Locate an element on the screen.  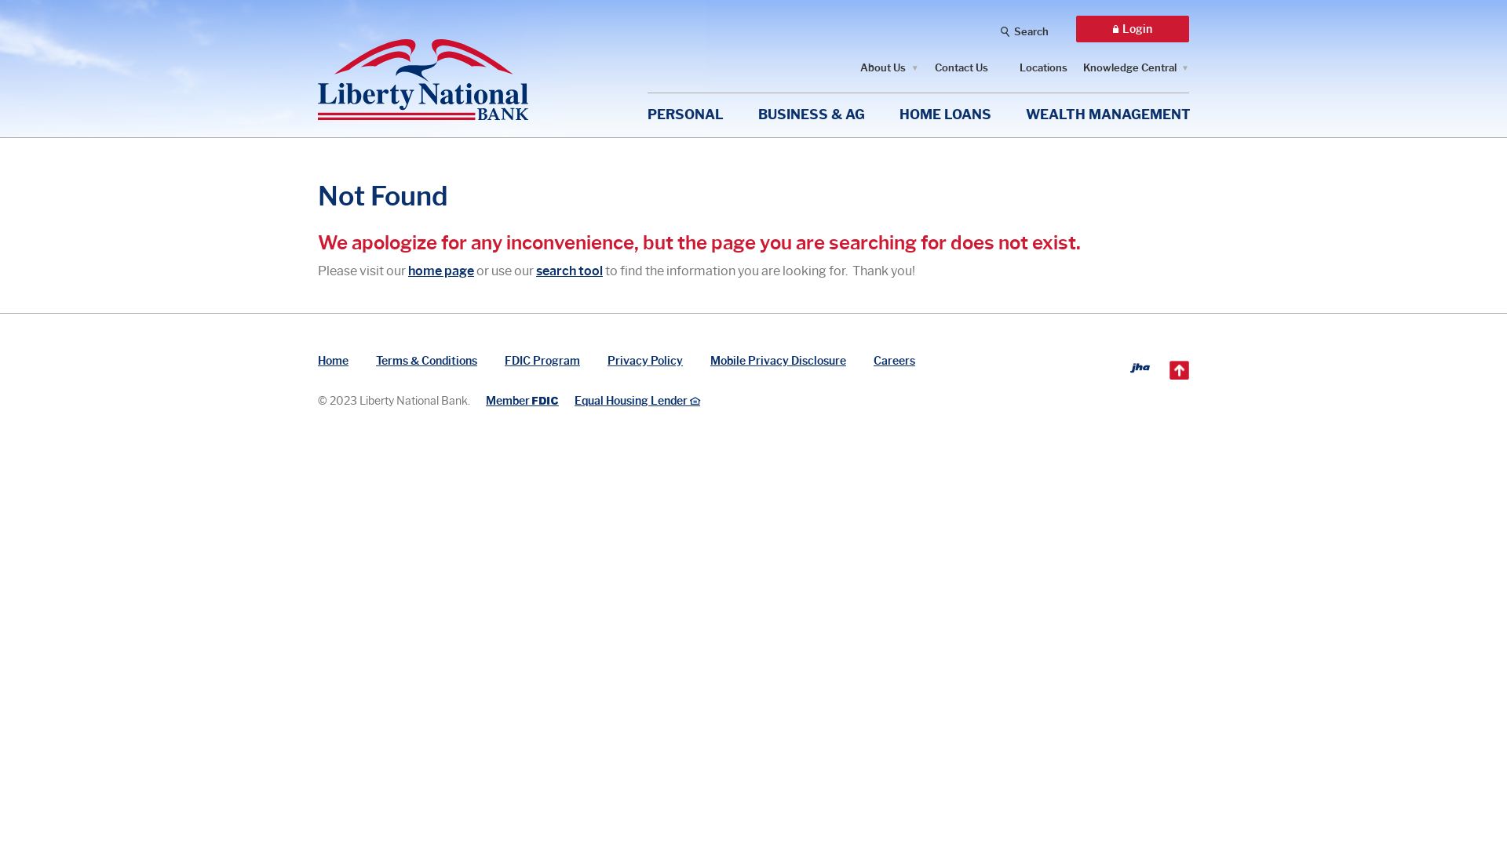
home page is located at coordinates (441, 271).